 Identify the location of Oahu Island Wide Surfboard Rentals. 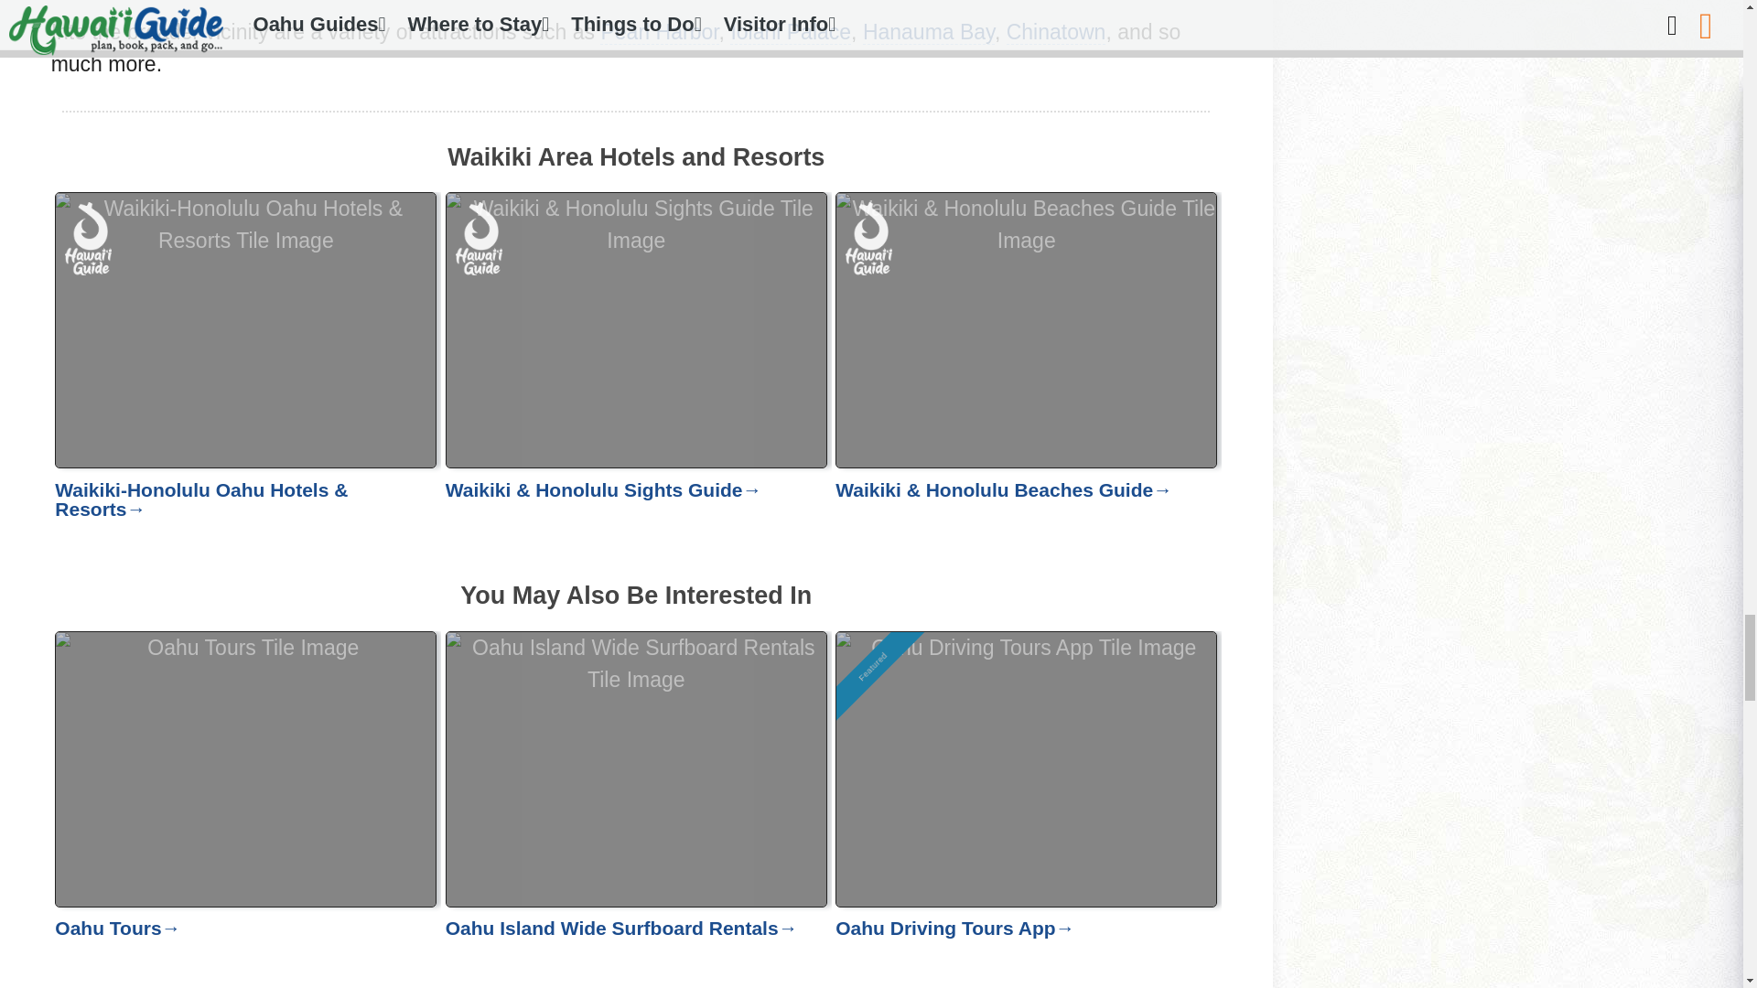
(637, 810).